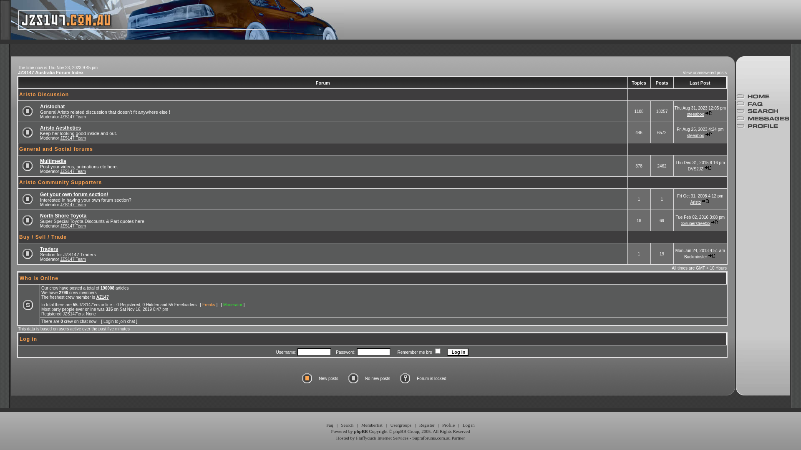 Image resolution: width=801 pixels, height=450 pixels. Describe the element at coordinates (330, 425) in the screenshot. I see `Faq` at that location.